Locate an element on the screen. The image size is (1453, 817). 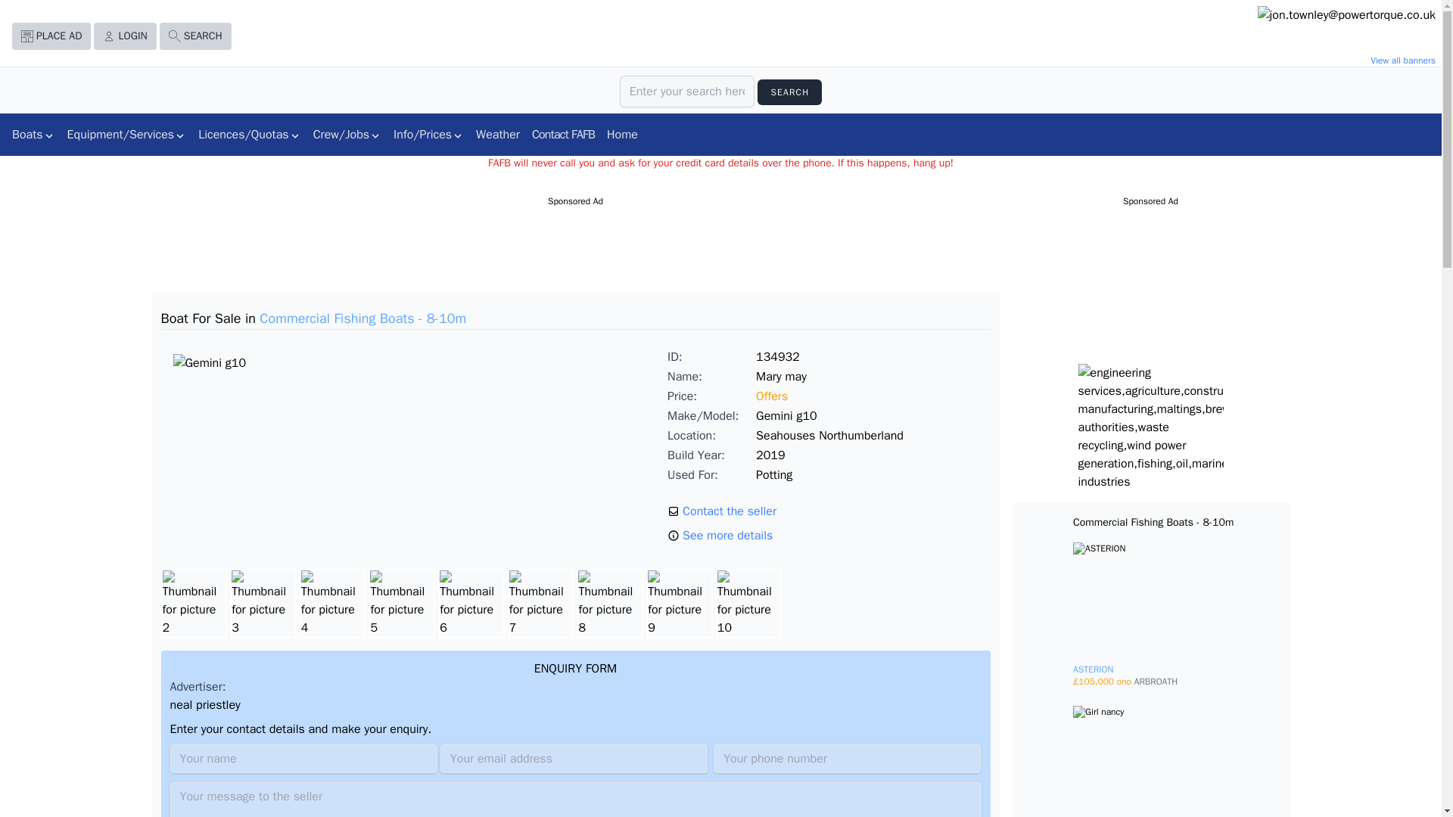
Click here to visit advertiser's website is located at coordinates (1346, 30).